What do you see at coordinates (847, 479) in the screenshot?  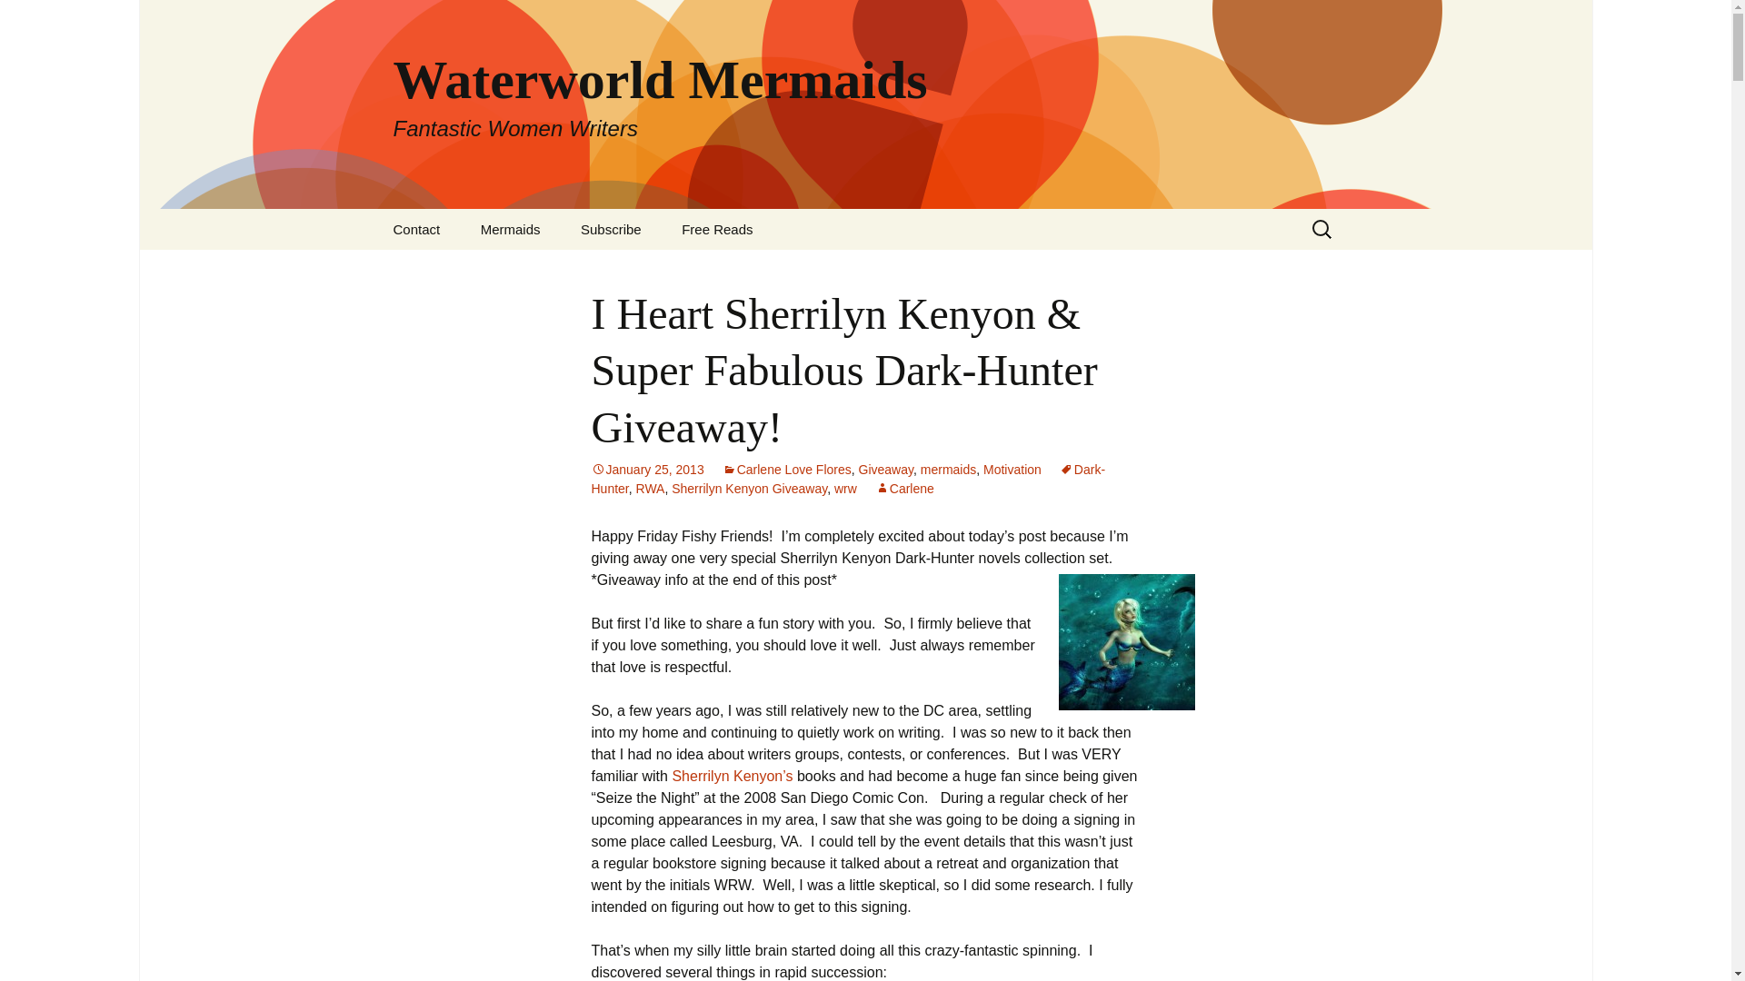 I see `Dark-Hunter` at bounding box center [847, 479].